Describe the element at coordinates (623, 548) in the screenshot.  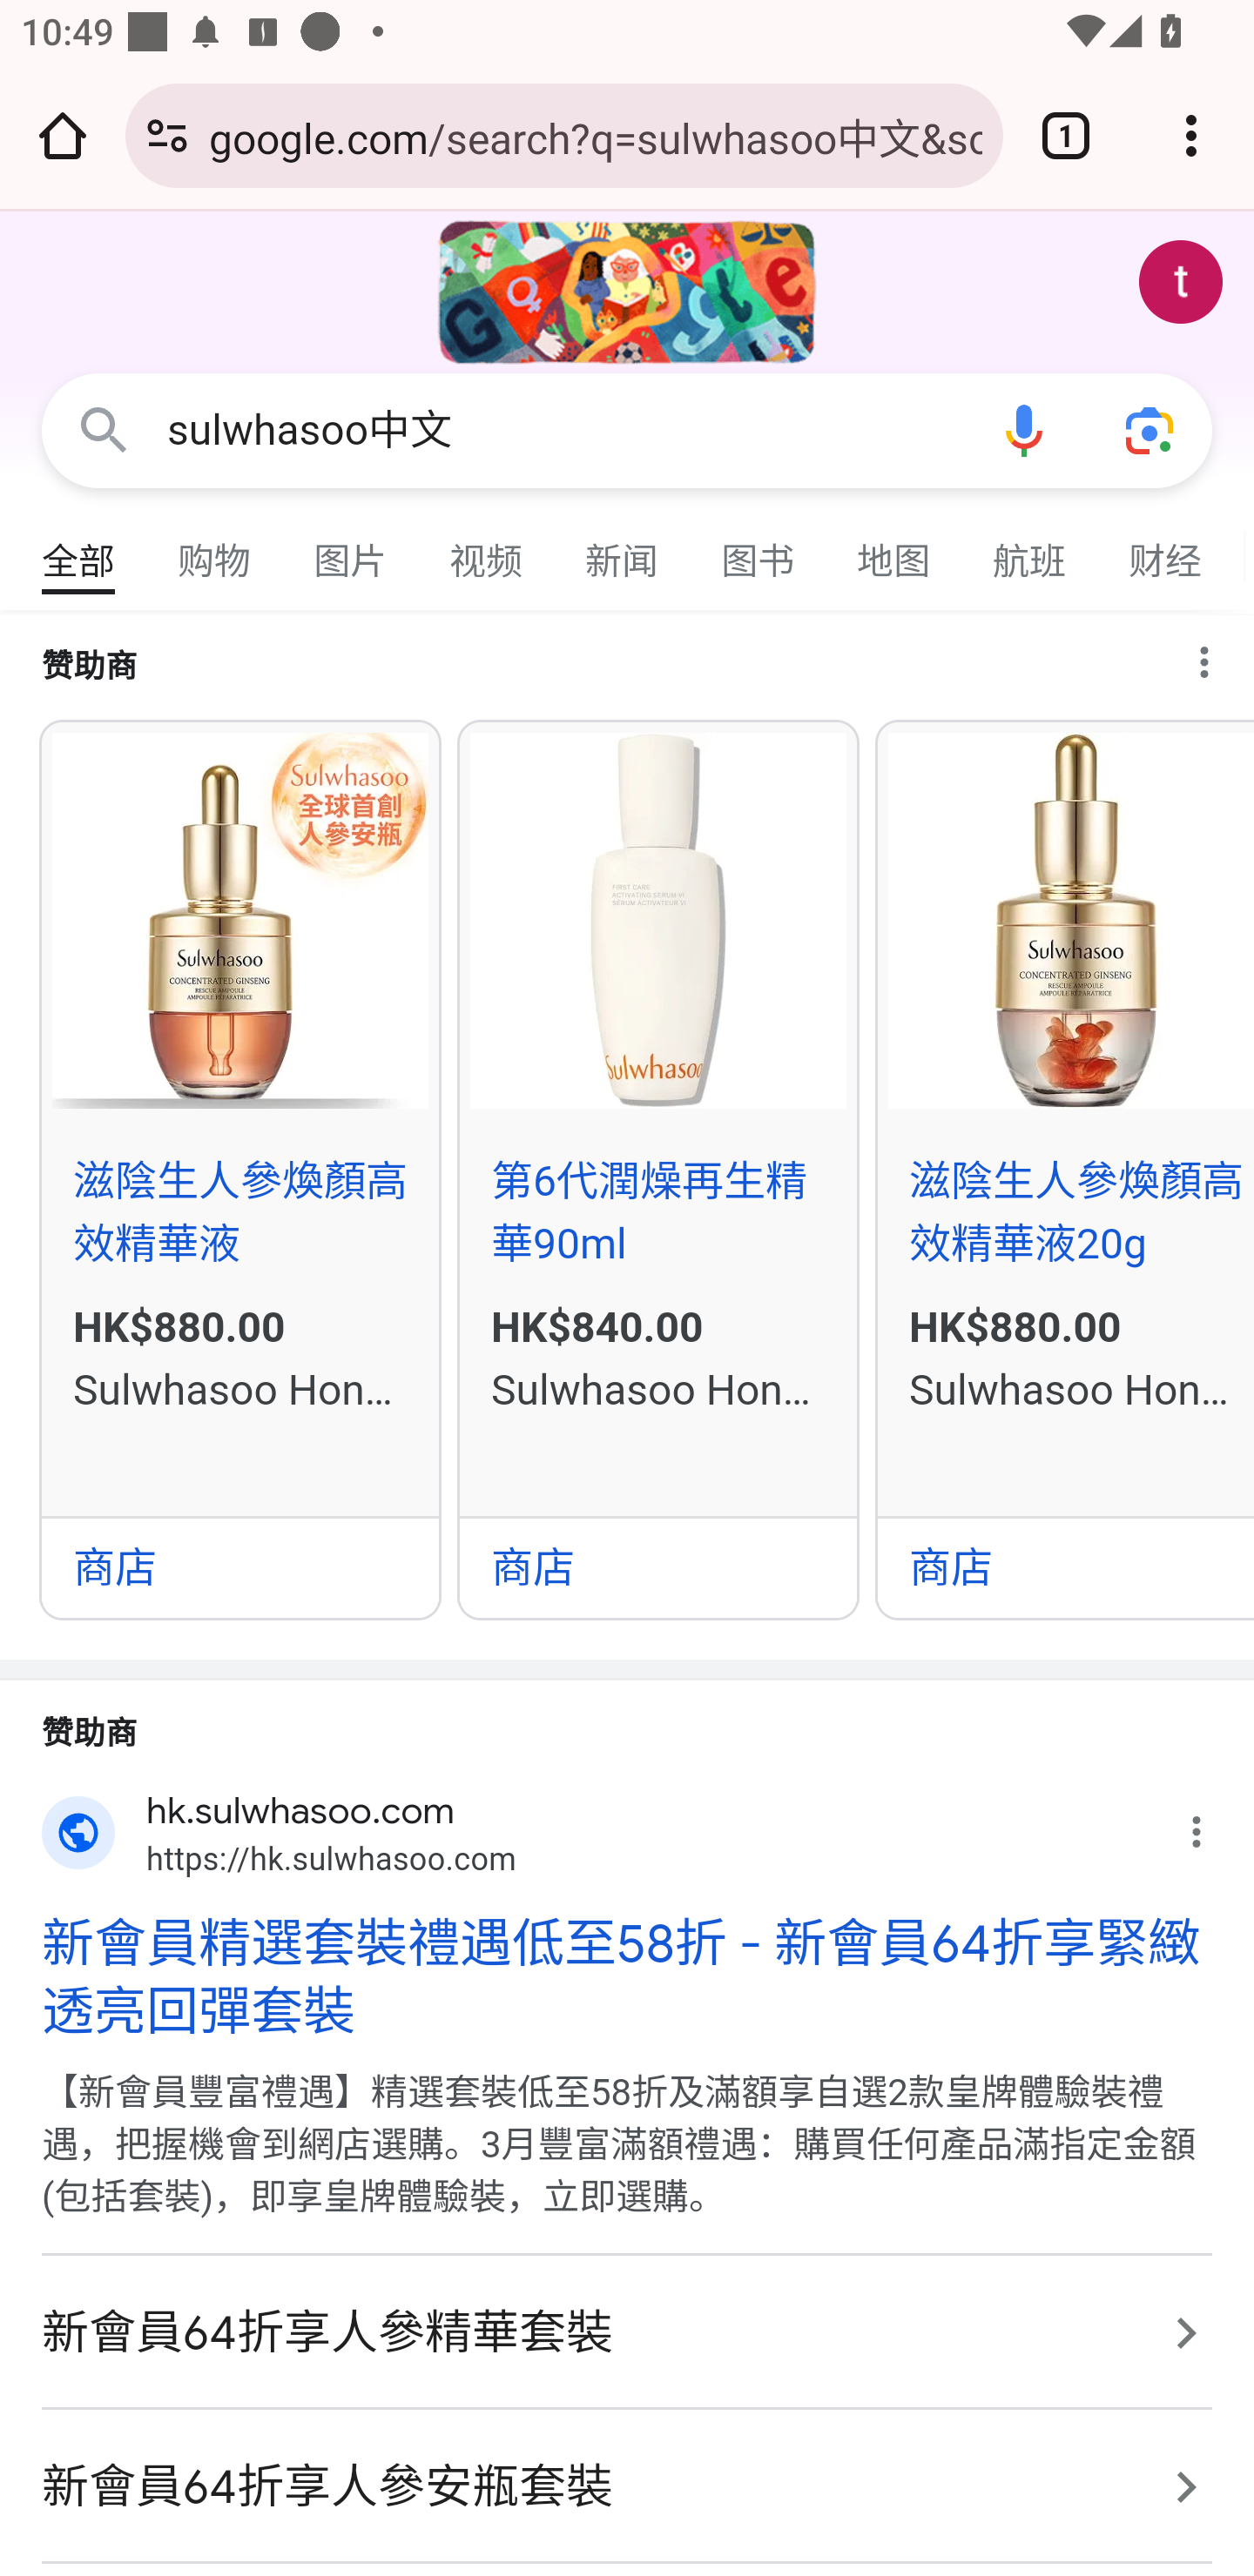
I see `新闻` at that location.